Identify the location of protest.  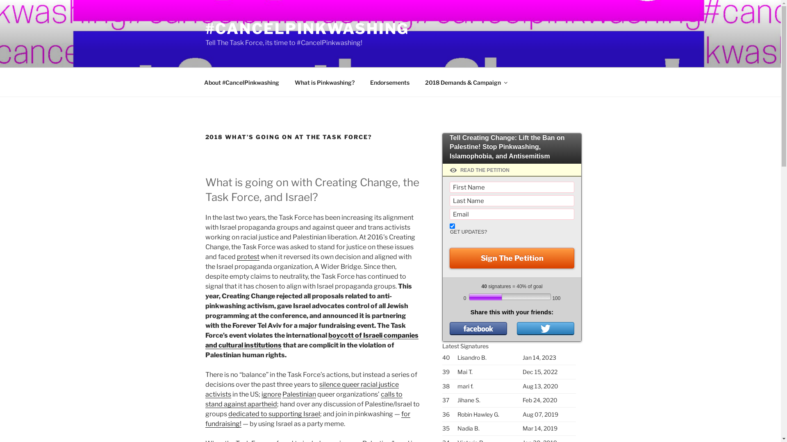
(248, 257).